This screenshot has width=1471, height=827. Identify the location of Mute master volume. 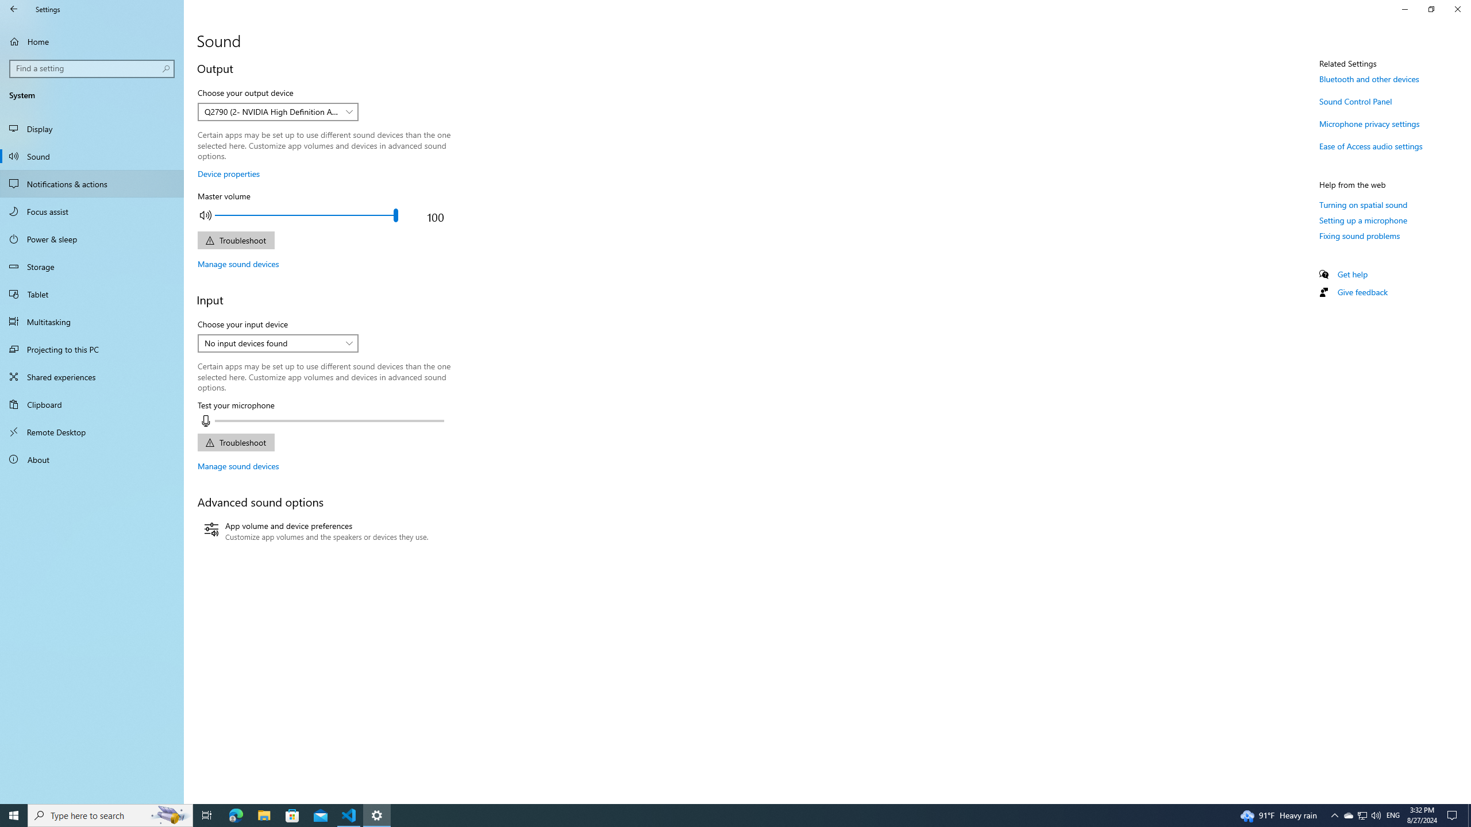
(205, 215).